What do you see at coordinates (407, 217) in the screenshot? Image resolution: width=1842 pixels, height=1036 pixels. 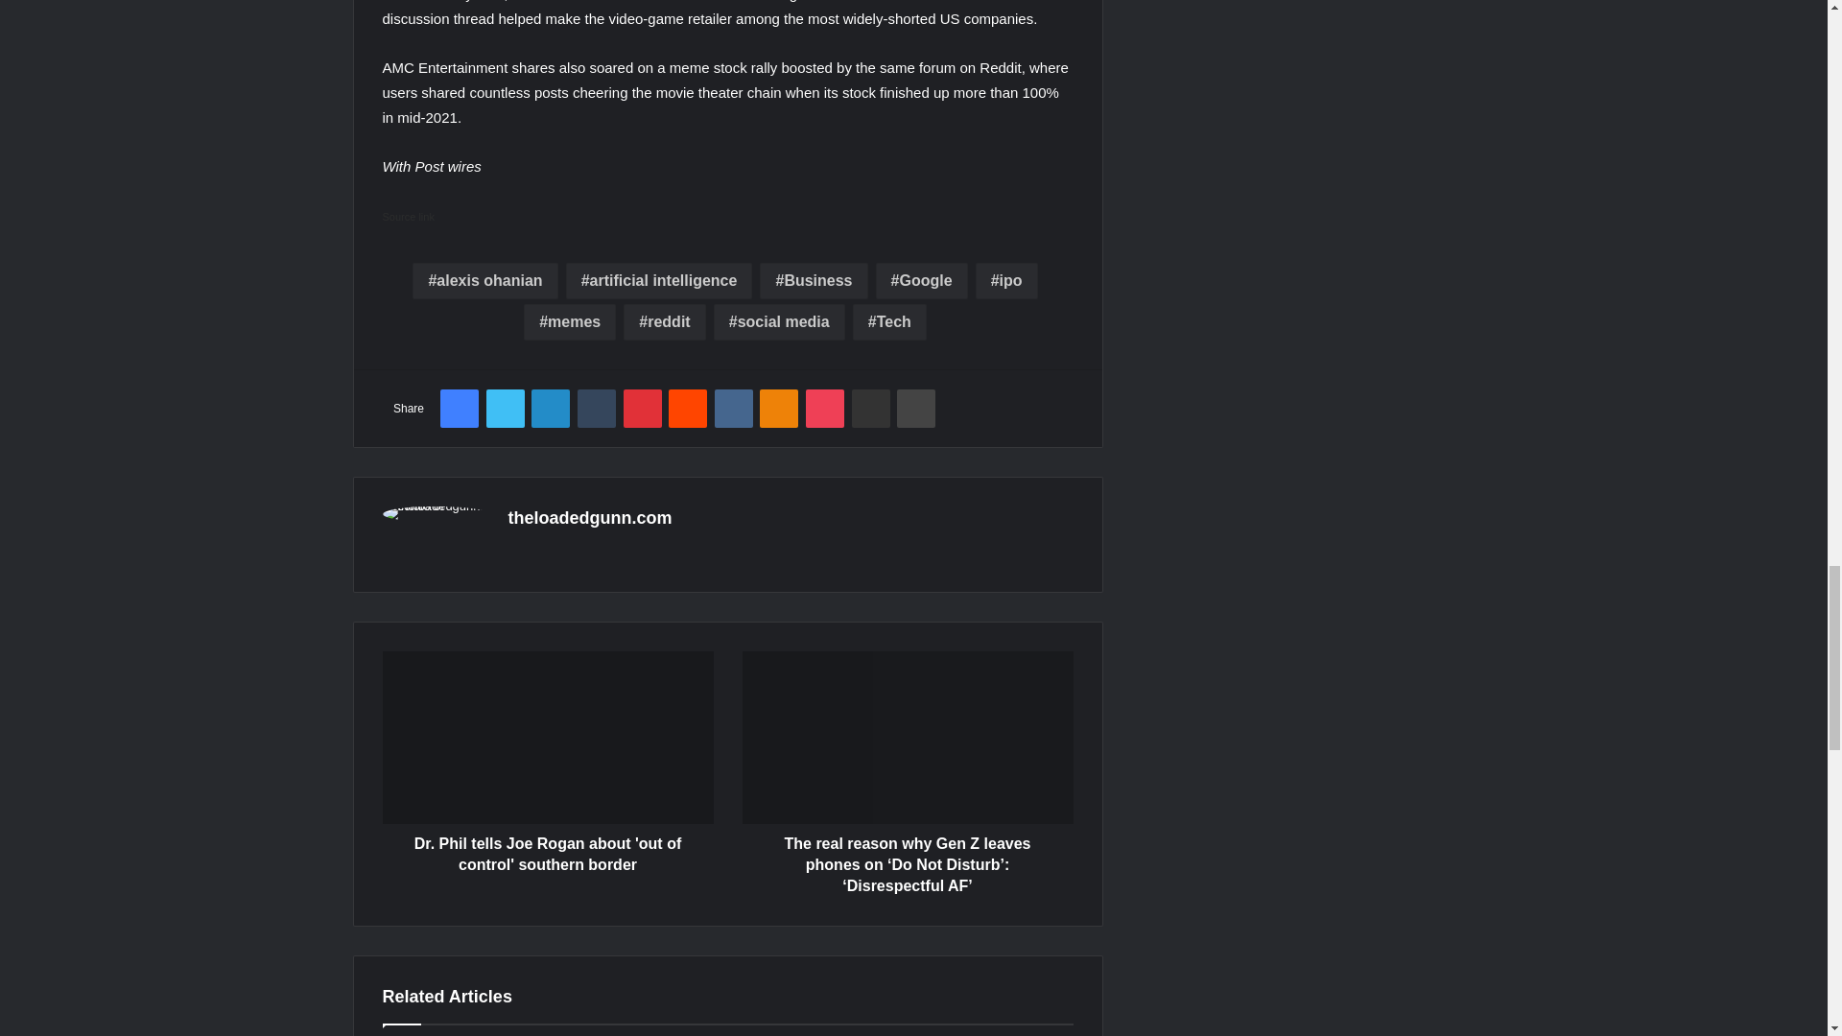 I see `Source link` at bounding box center [407, 217].